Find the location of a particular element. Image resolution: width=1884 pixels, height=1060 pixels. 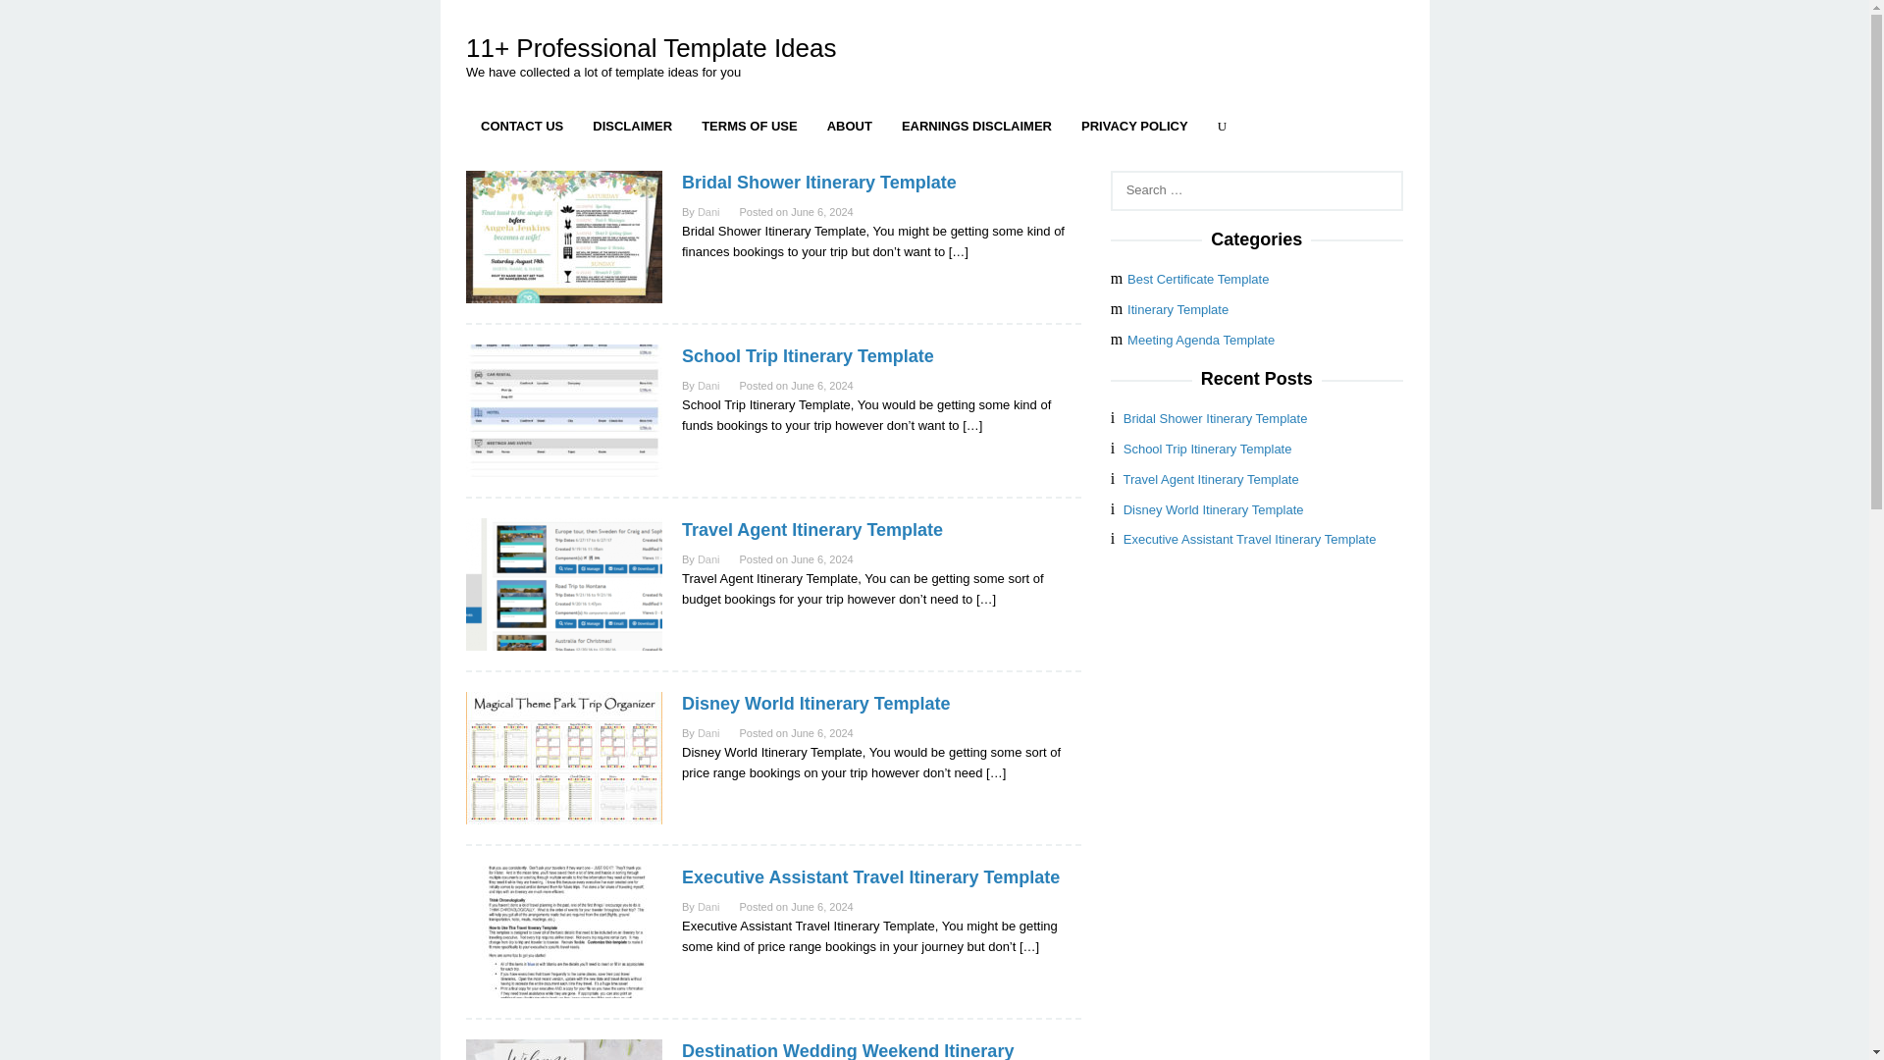

Executive Assistant Travel Itinerary Template is located at coordinates (870, 877).